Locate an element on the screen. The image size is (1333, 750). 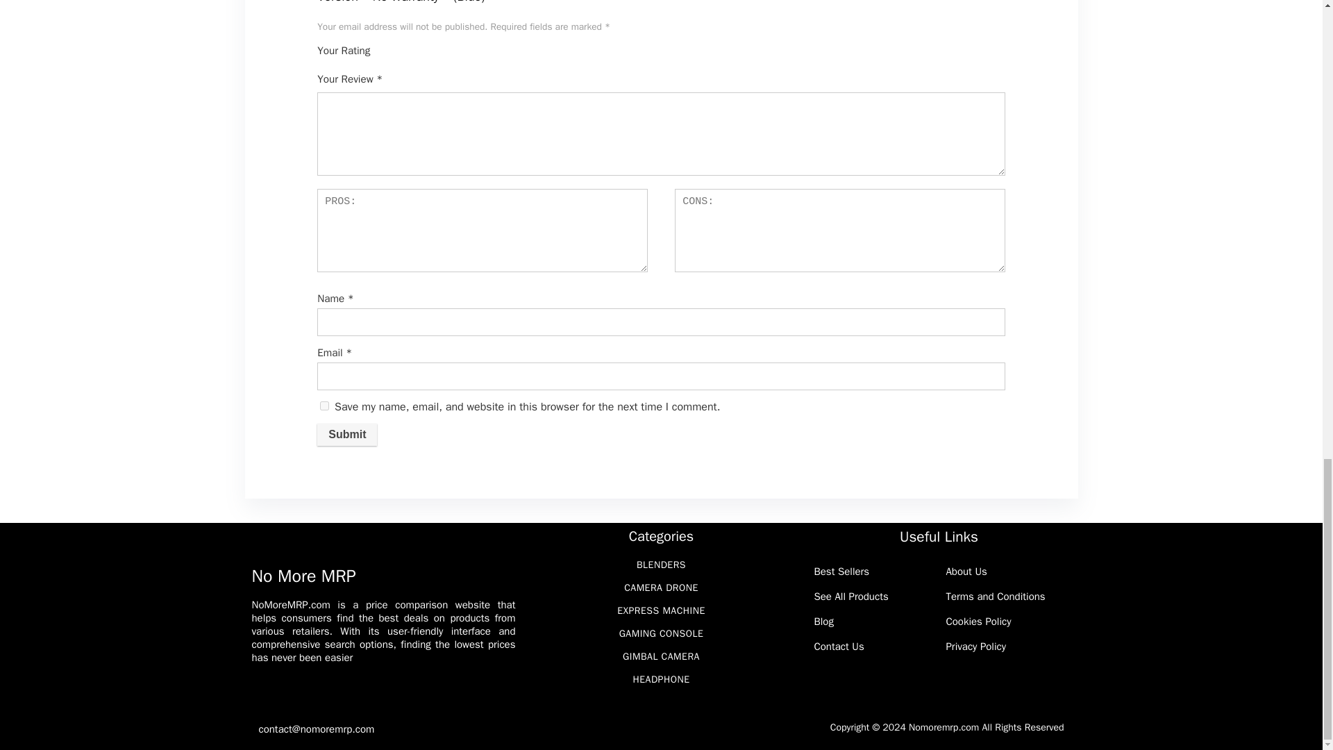
Submit is located at coordinates (347, 435).